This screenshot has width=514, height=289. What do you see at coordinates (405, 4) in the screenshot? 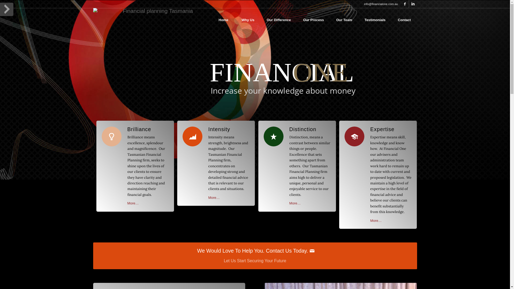
I see `Facebook` at bounding box center [405, 4].